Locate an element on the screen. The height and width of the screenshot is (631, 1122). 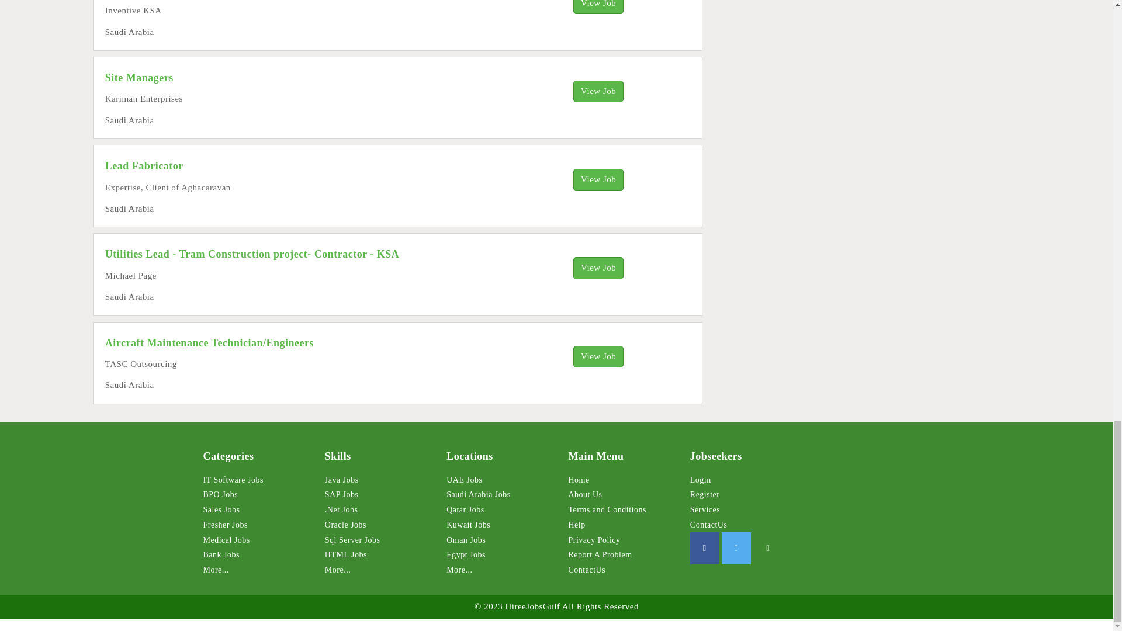
Site Managers is located at coordinates (139, 77).